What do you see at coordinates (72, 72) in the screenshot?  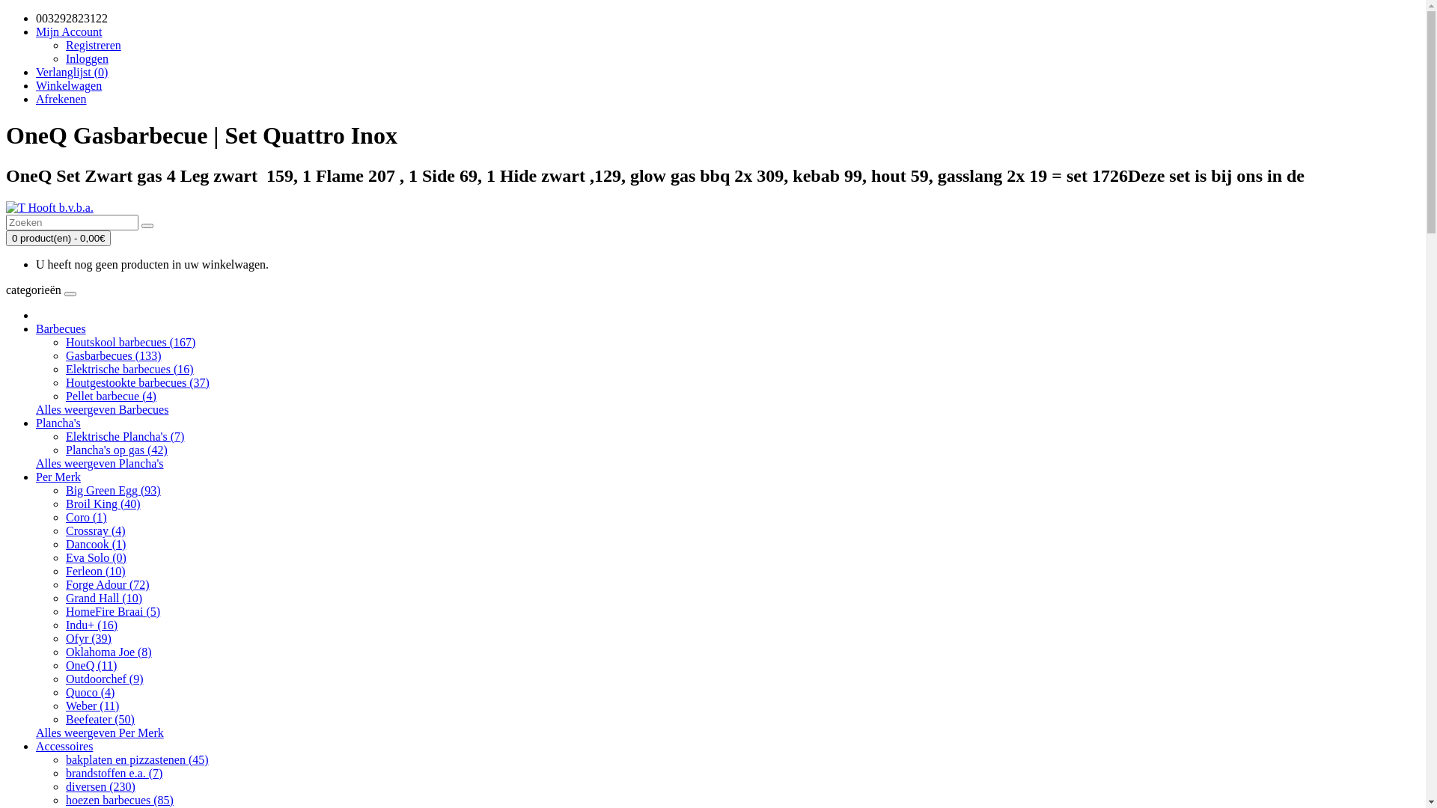 I see `Verlanglijst (0)` at bounding box center [72, 72].